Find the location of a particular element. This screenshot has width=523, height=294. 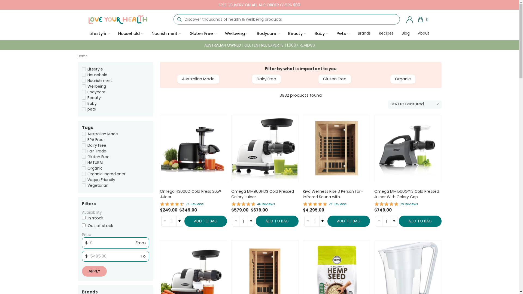

0
items in cart, view bag is located at coordinates (423, 20).